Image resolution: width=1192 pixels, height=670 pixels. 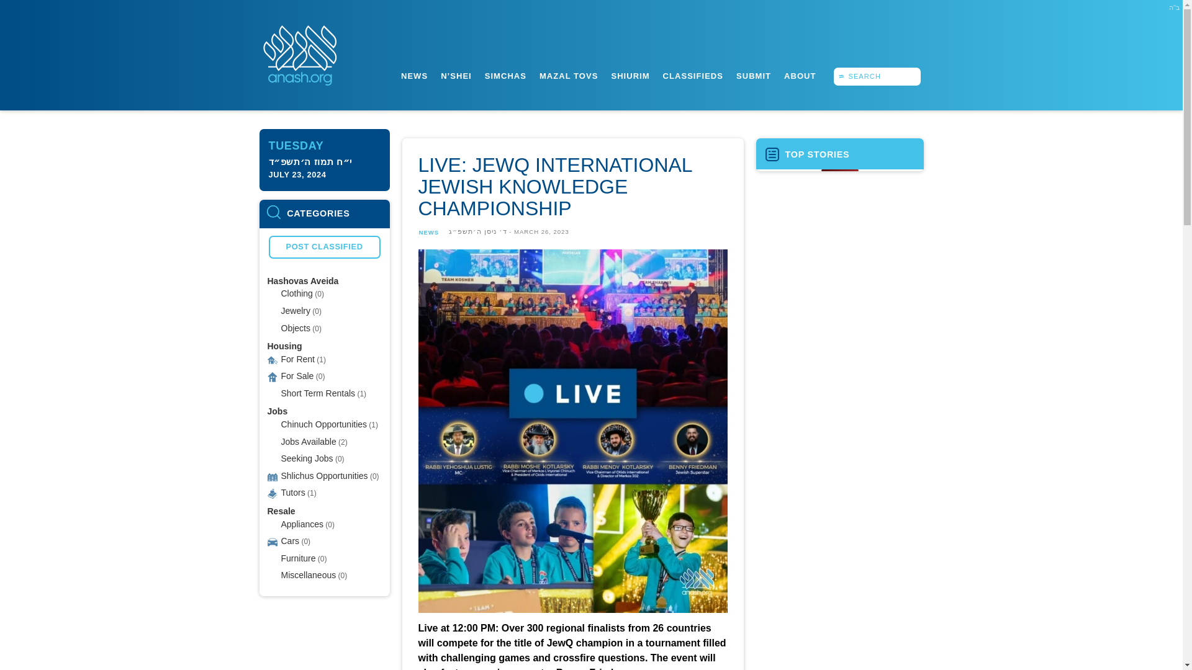 What do you see at coordinates (284, 346) in the screenshot?
I see `Housing` at bounding box center [284, 346].